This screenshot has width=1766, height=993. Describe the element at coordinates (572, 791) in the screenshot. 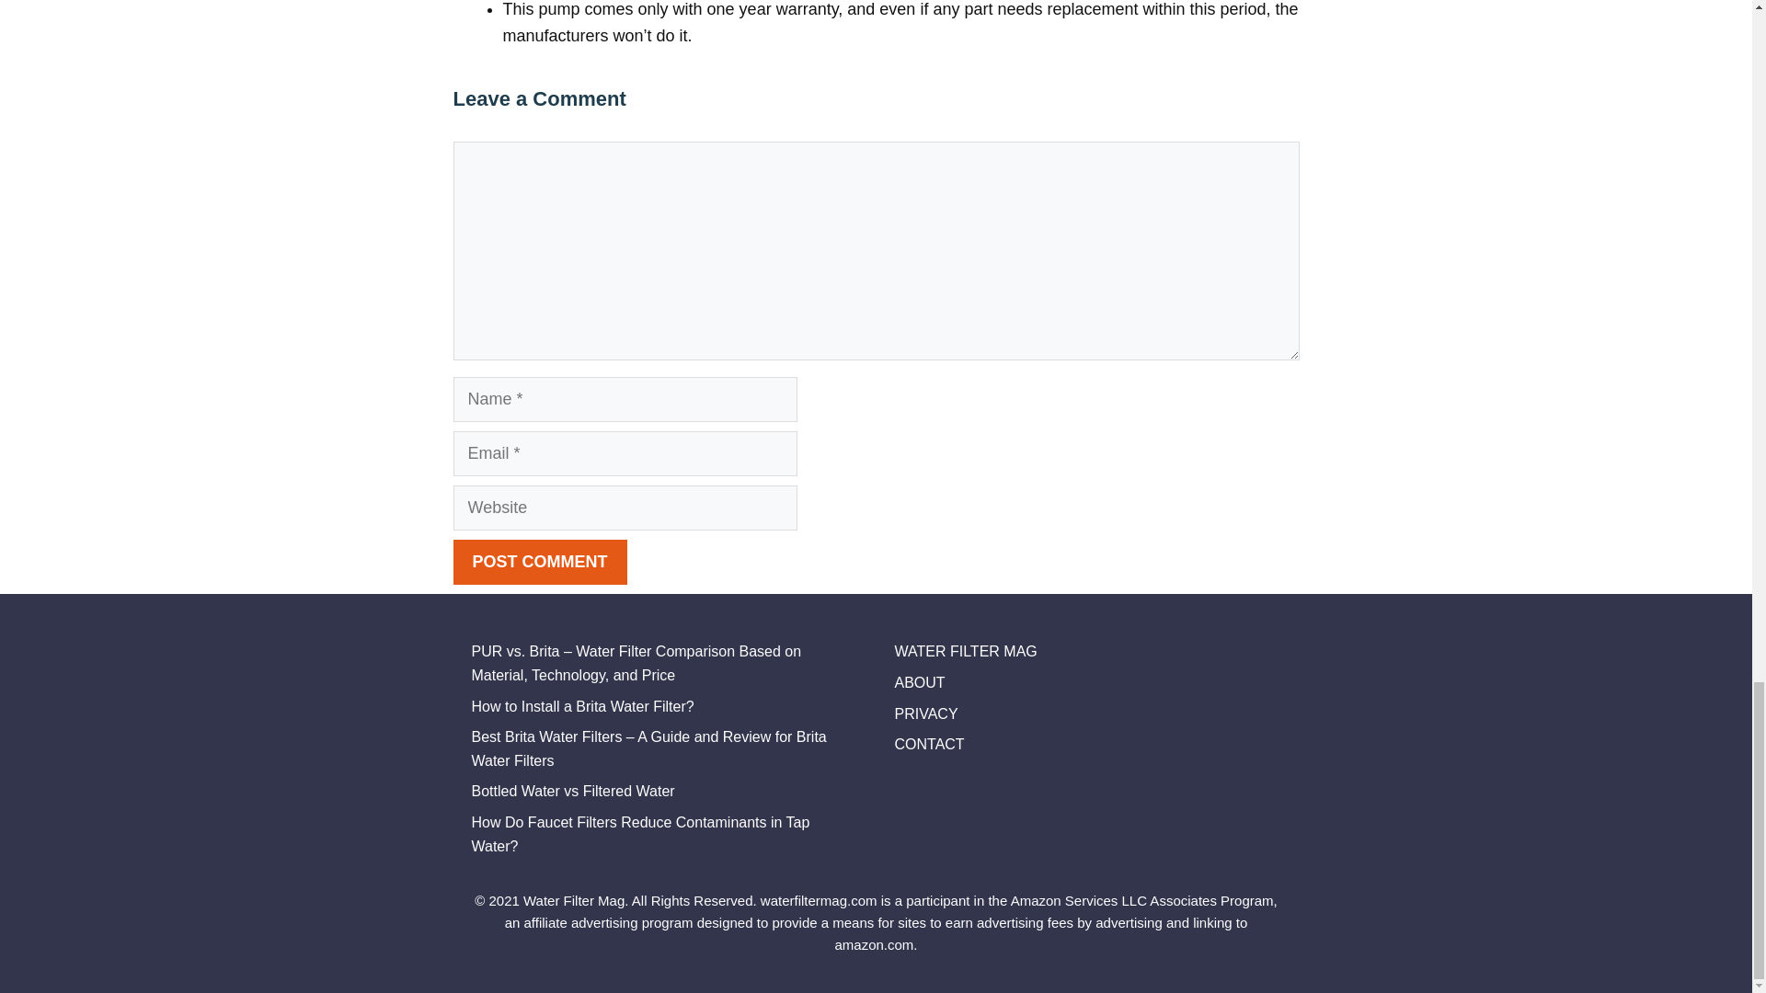

I see `Bottled Water vs Filtered Water` at that location.